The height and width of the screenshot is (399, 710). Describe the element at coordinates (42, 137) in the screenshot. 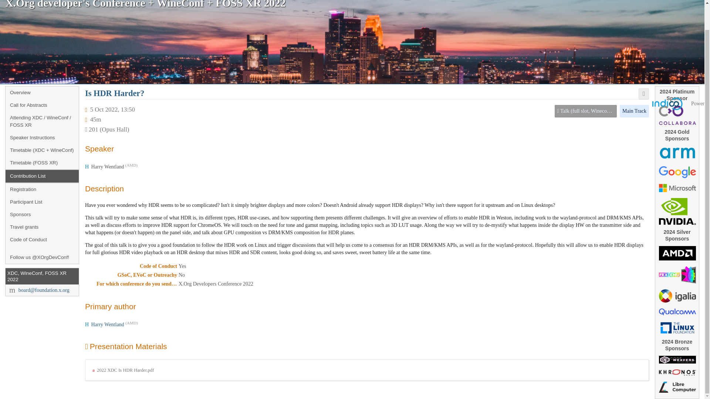

I see `Speaker Instructions` at that location.